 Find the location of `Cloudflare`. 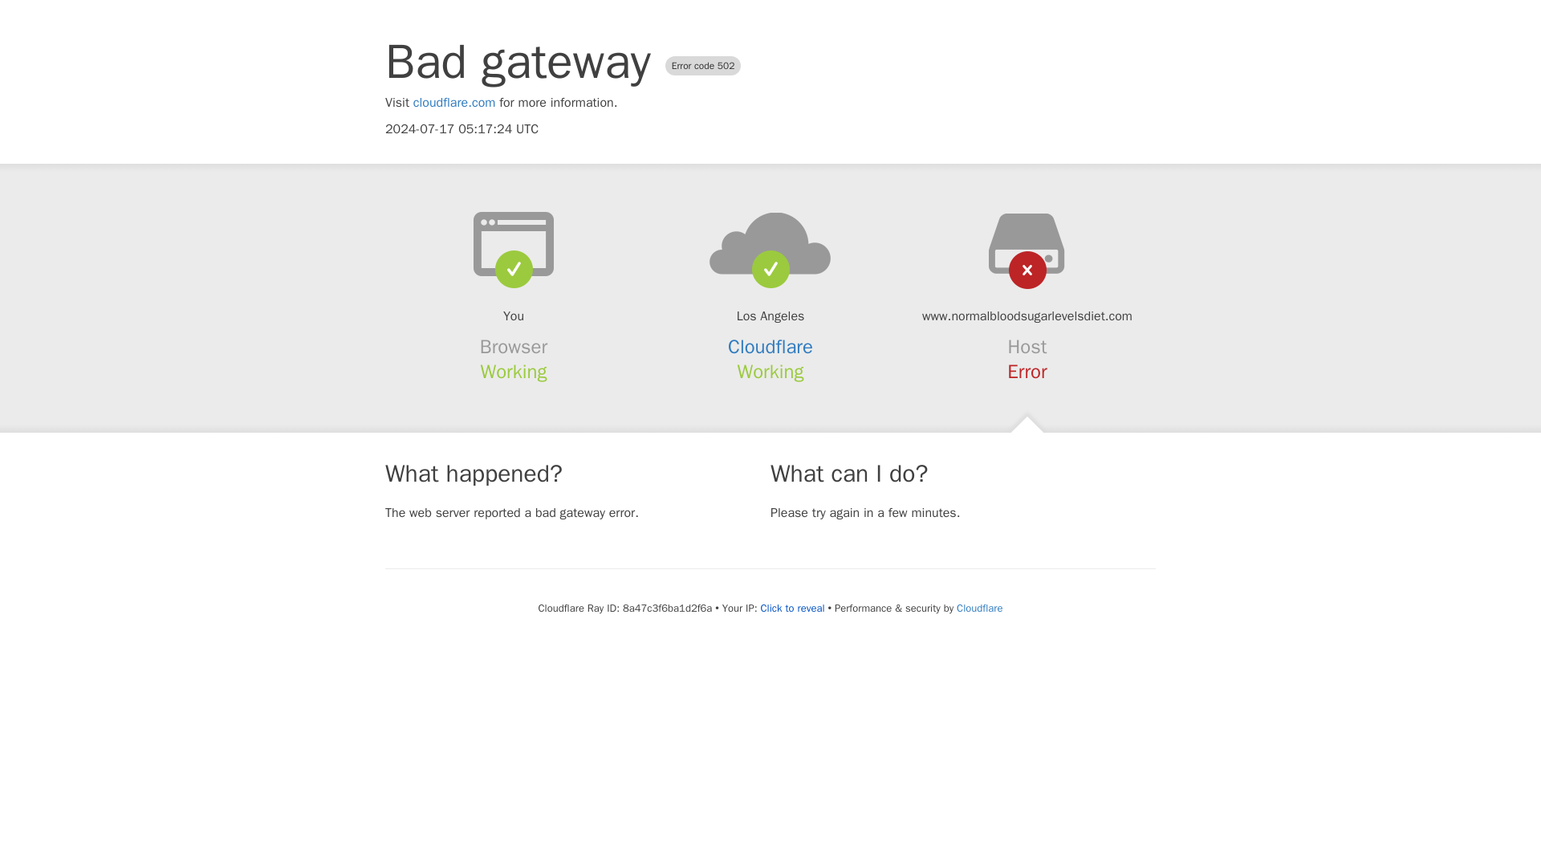

Cloudflare is located at coordinates (979, 608).